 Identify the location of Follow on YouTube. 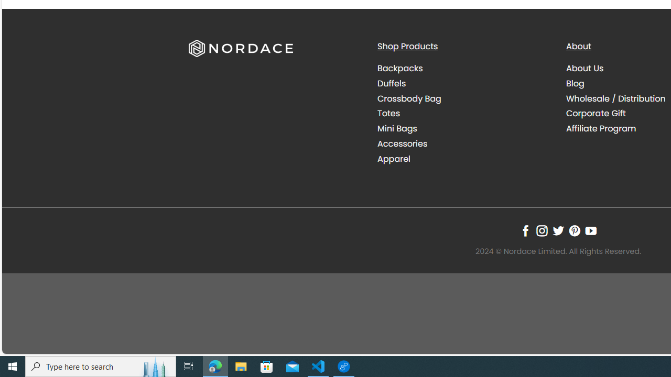
(590, 230).